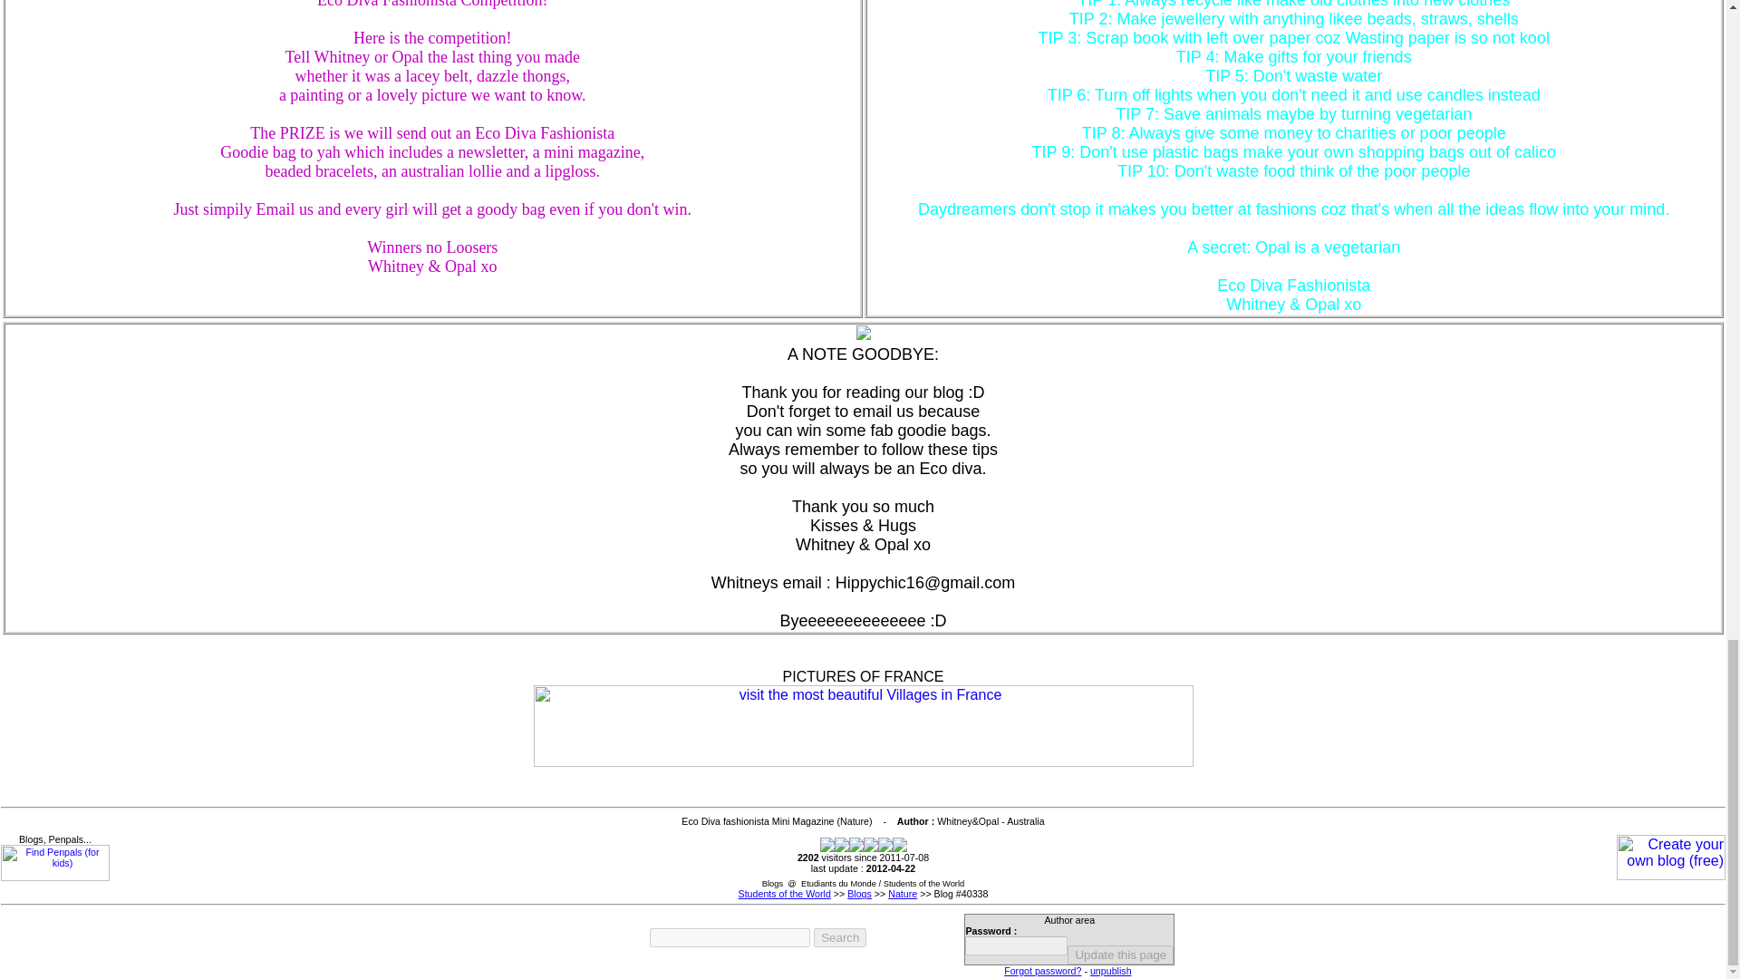 This screenshot has height=979, width=1740. What do you see at coordinates (1042, 970) in the screenshot?
I see `Forgot password?` at bounding box center [1042, 970].